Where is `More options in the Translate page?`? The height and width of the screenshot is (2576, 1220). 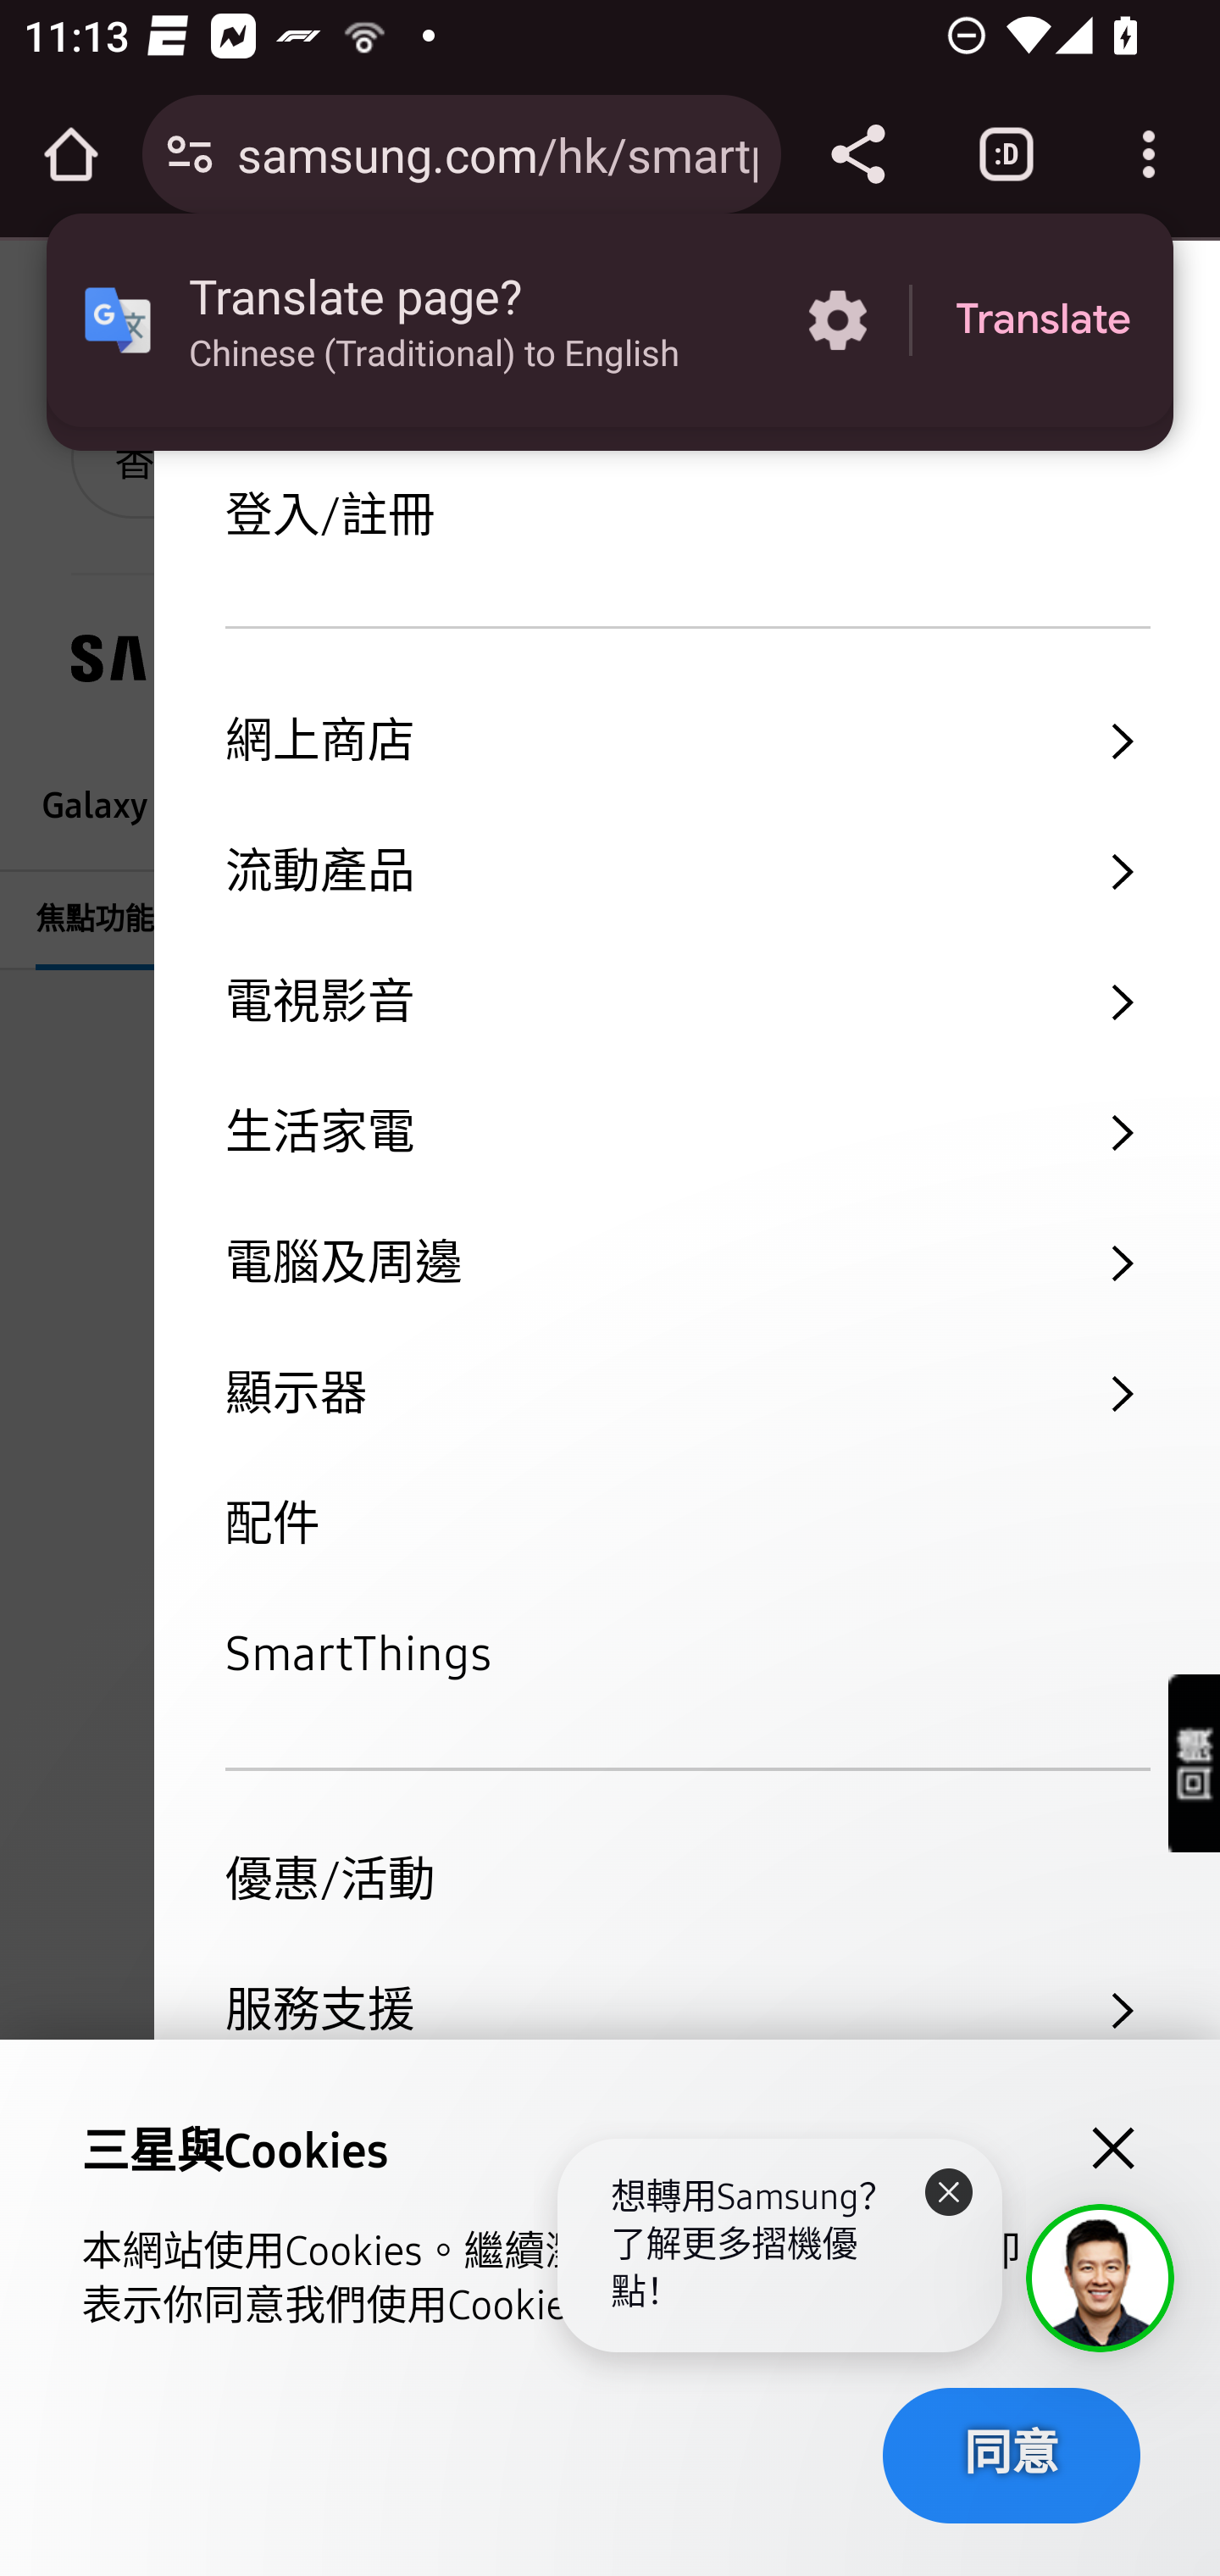 More options in the Translate page? is located at coordinates (837, 320).